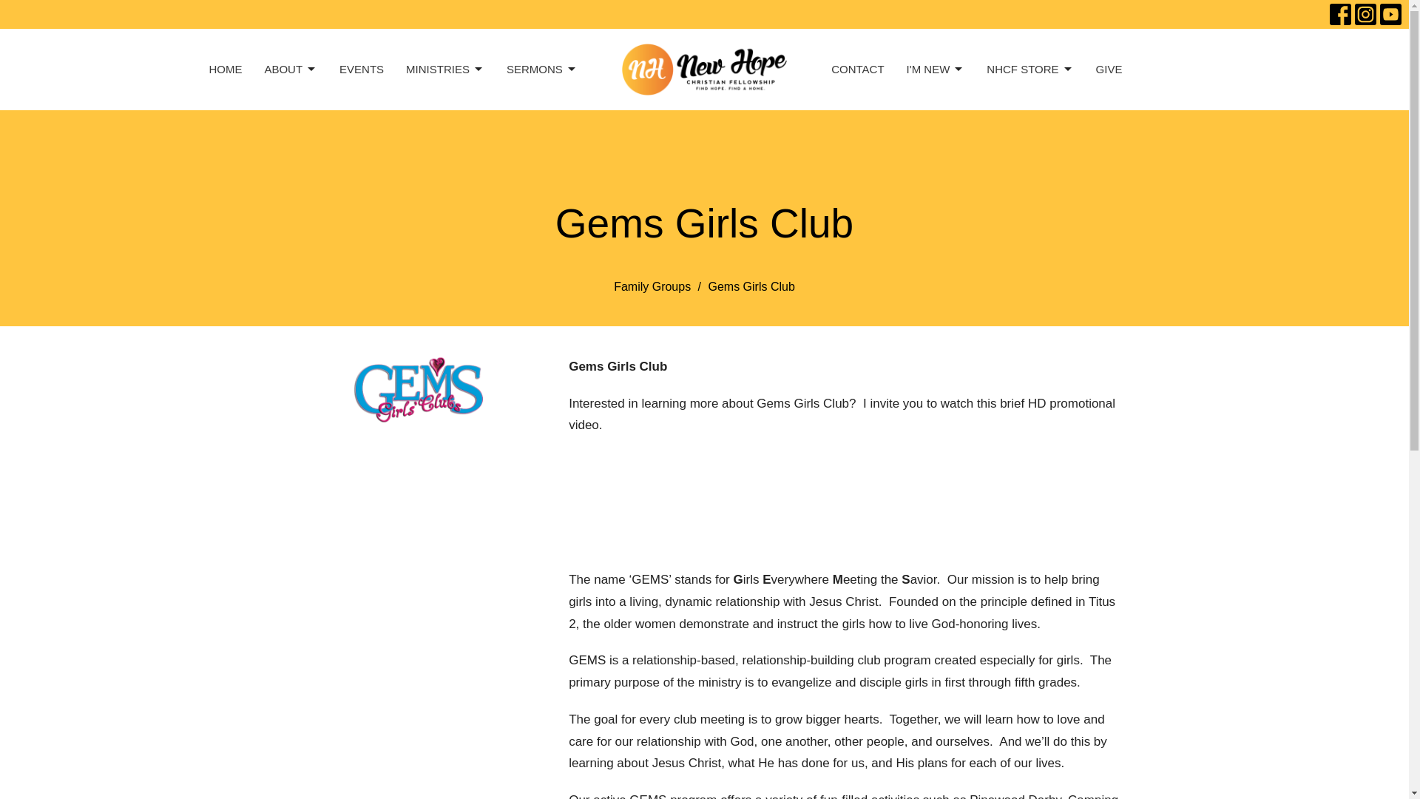 The width and height of the screenshot is (1420, 799). What do you see at coordinates (936, 69) in the screenshot?
I see `I'M NEW` at bounding box center [936, 69].